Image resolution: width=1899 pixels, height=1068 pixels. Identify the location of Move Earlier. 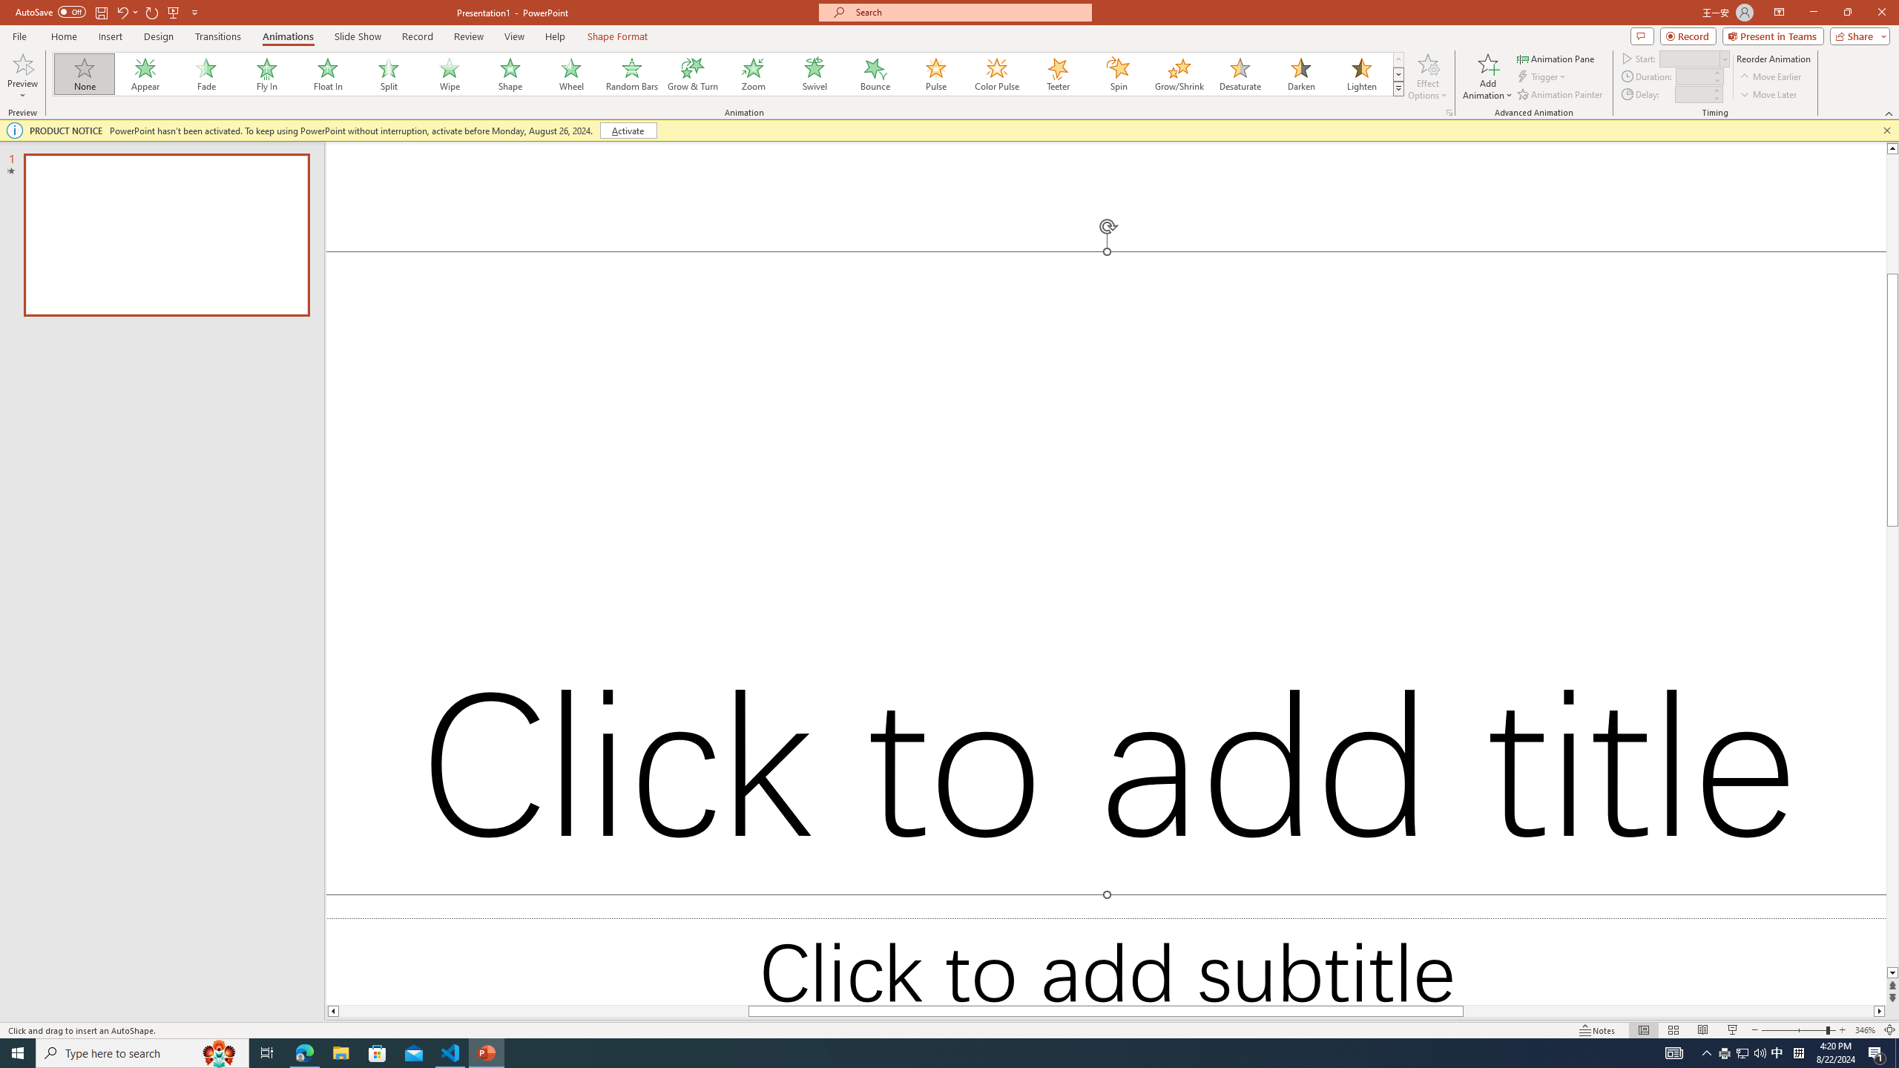
(1770, 77).